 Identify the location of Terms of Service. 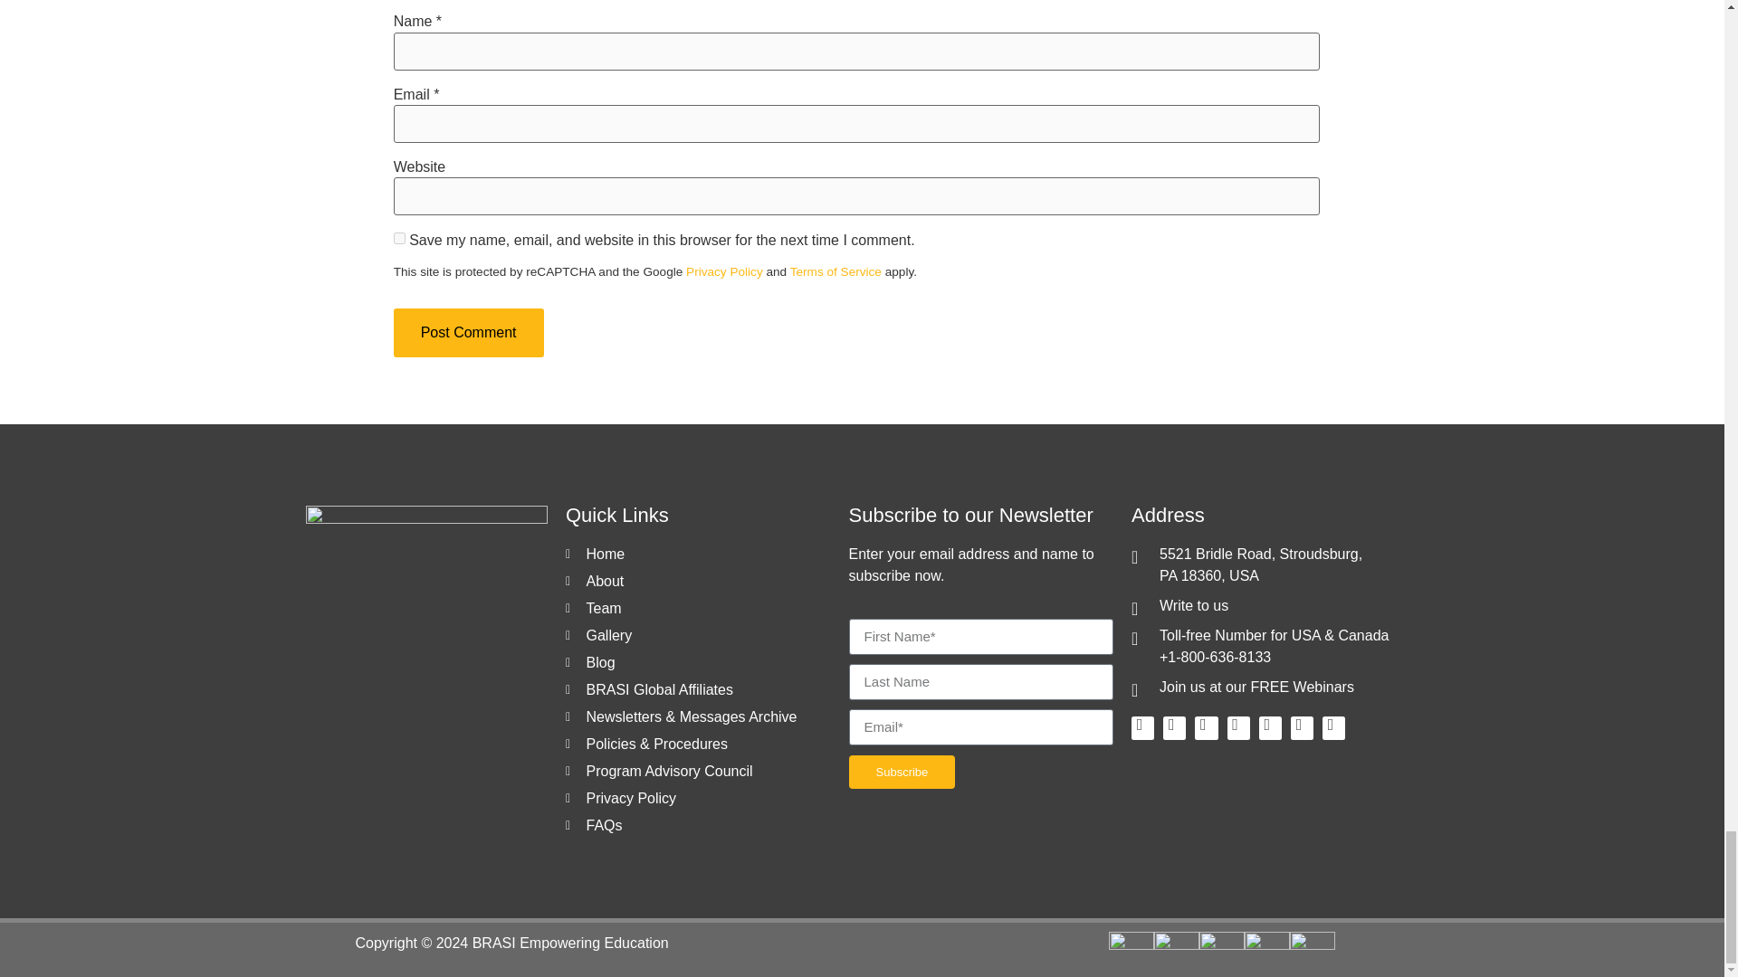
(836, 271).